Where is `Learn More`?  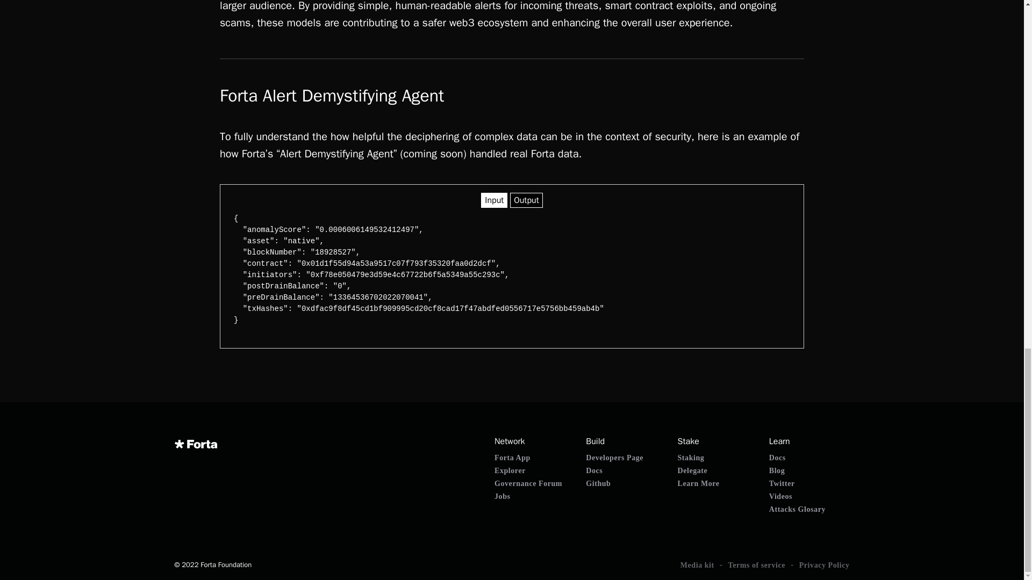 Learn More is located at coordinates (699, 483).